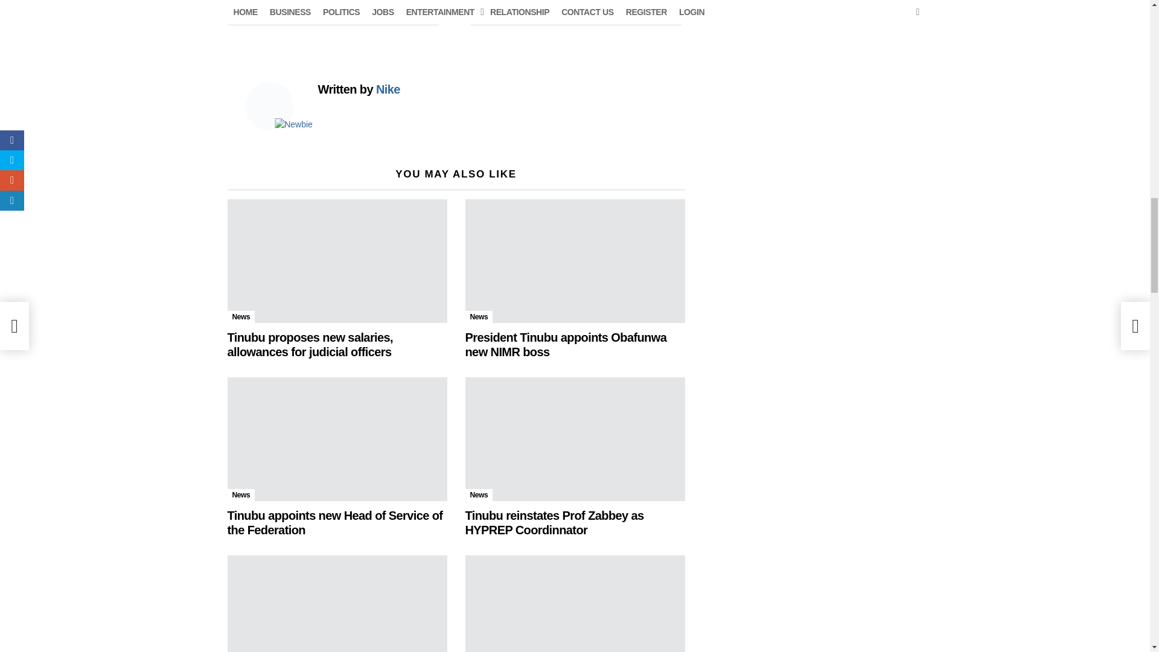  What do you see at coordinates (565, 344) in the screenshot?
I see `President Tinubu appoints Obafunwa new NIMR boss` at bounding box center [565, 344].